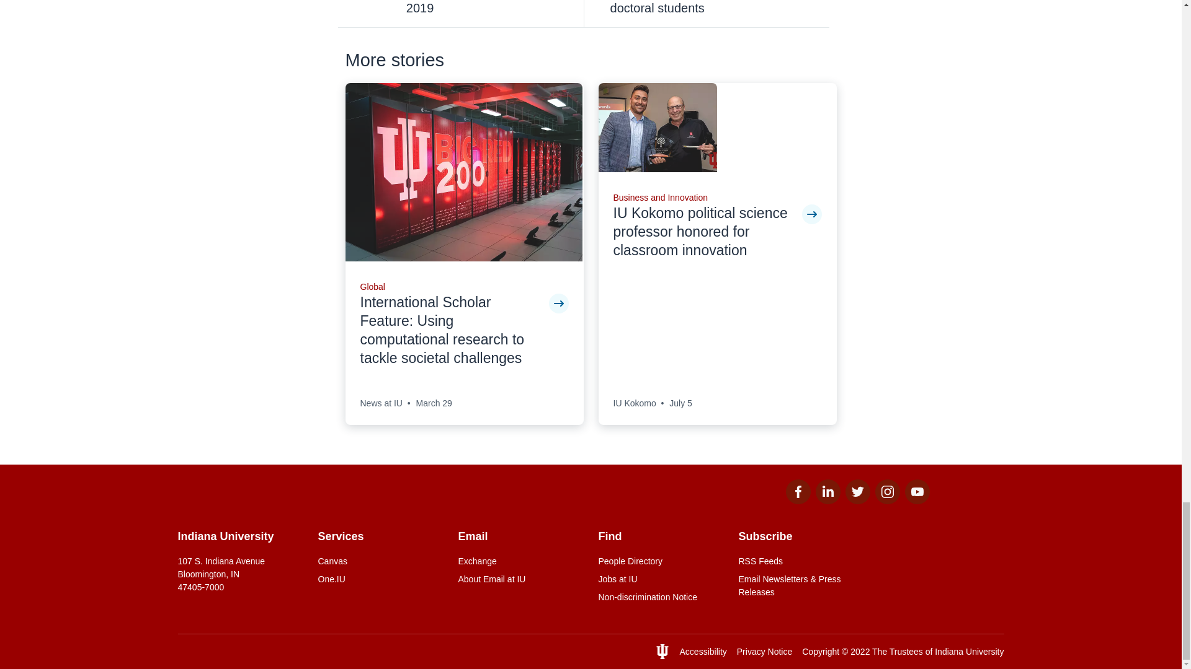 The height and width of the screenshot is (669, 1191). What do you see at coordinates (660, 579) in the screenshot?
I see `Jobs at IU` at bounding box center [660, 579].